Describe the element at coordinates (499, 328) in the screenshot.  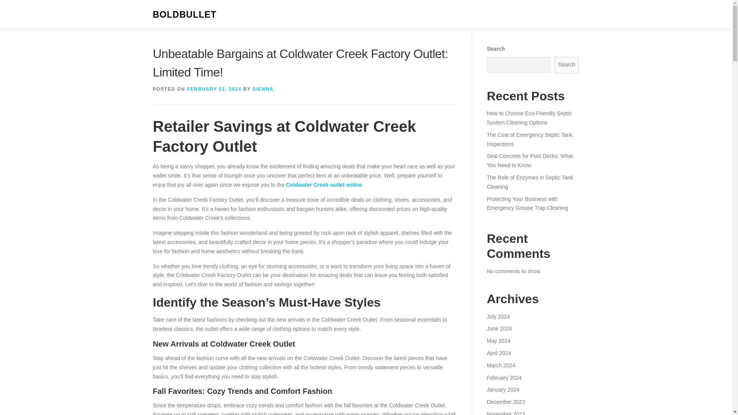
I see `June 2024` at that location.